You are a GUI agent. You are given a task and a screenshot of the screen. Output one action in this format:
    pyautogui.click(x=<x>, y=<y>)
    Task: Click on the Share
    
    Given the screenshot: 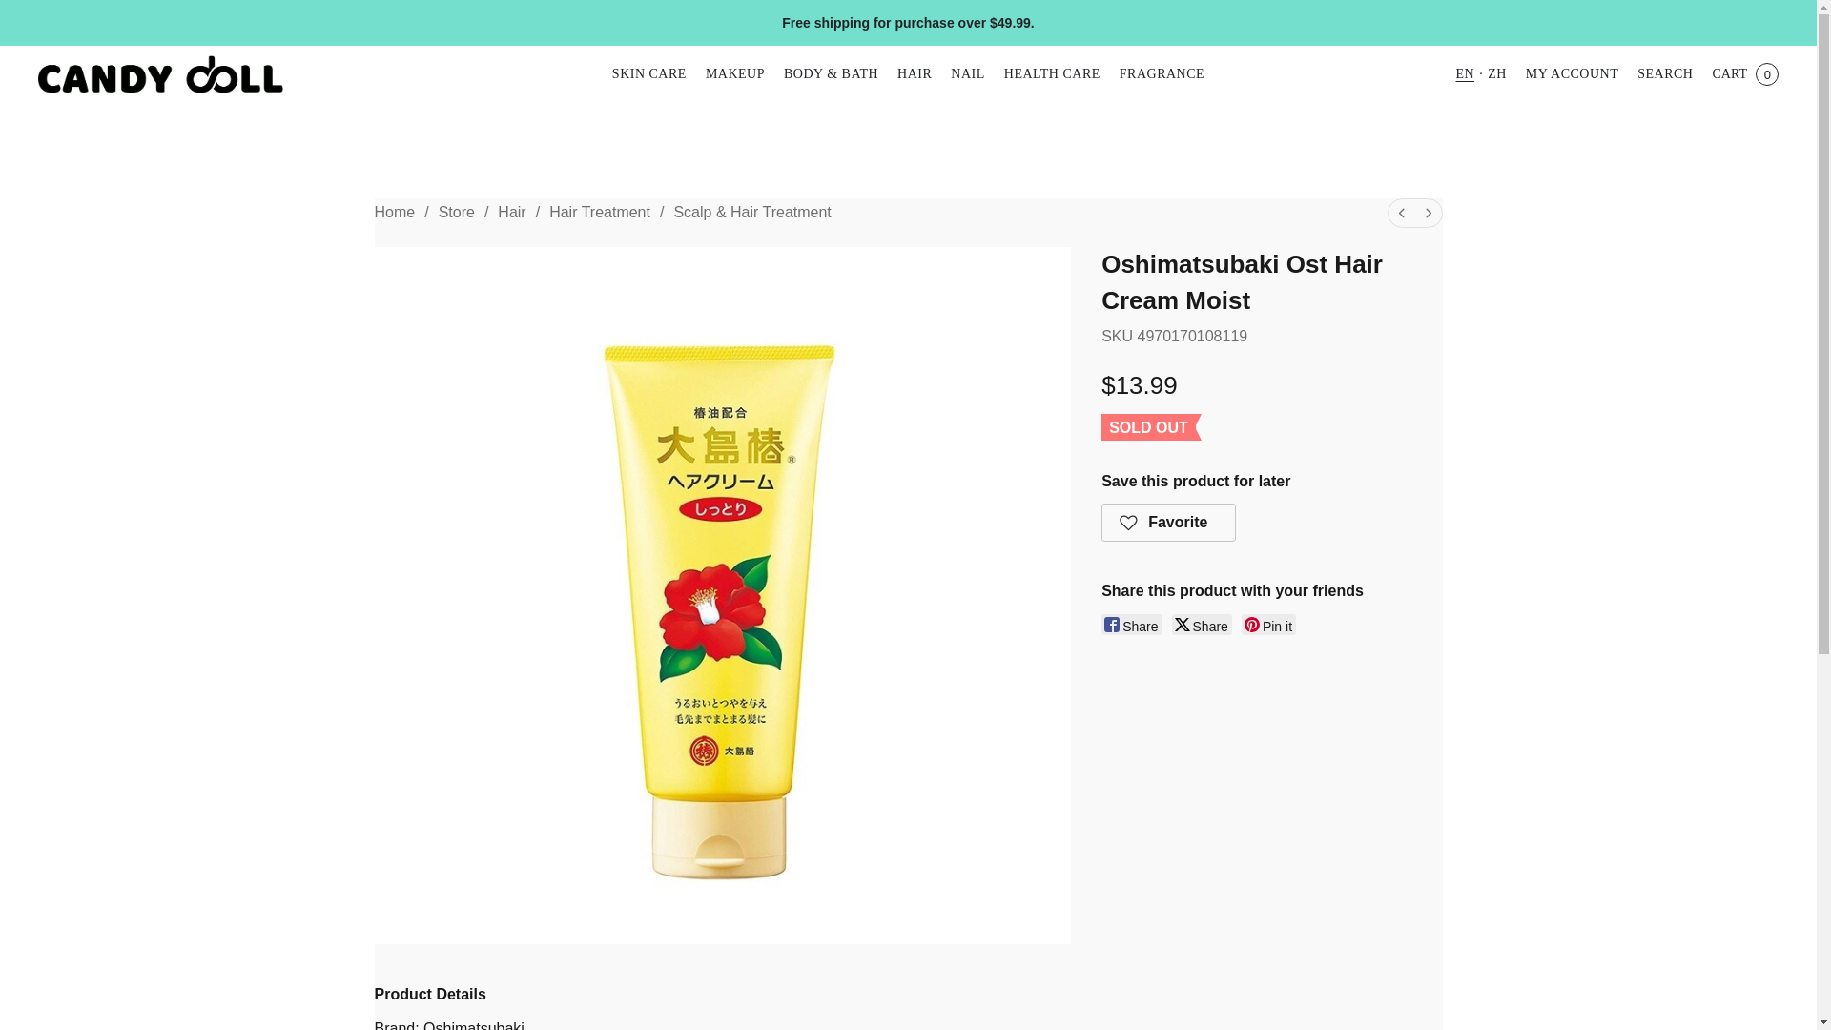 What is the action you would take?
    pyautogui.click(x=1202, y=624)
    